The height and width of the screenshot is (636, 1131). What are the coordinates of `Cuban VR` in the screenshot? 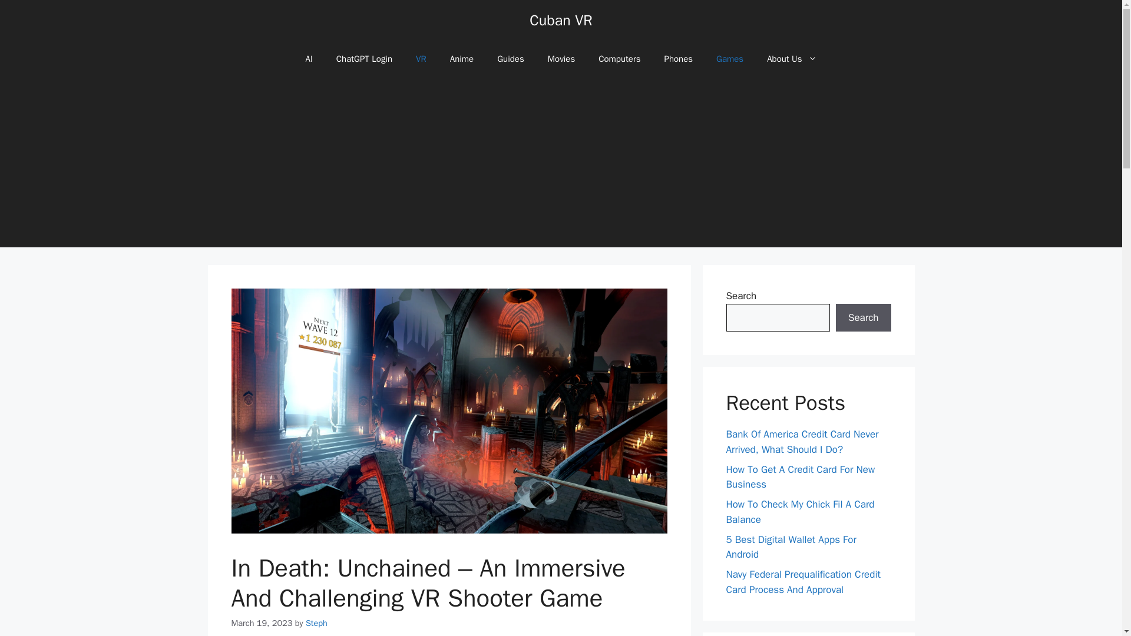 It's located at (560, 20).